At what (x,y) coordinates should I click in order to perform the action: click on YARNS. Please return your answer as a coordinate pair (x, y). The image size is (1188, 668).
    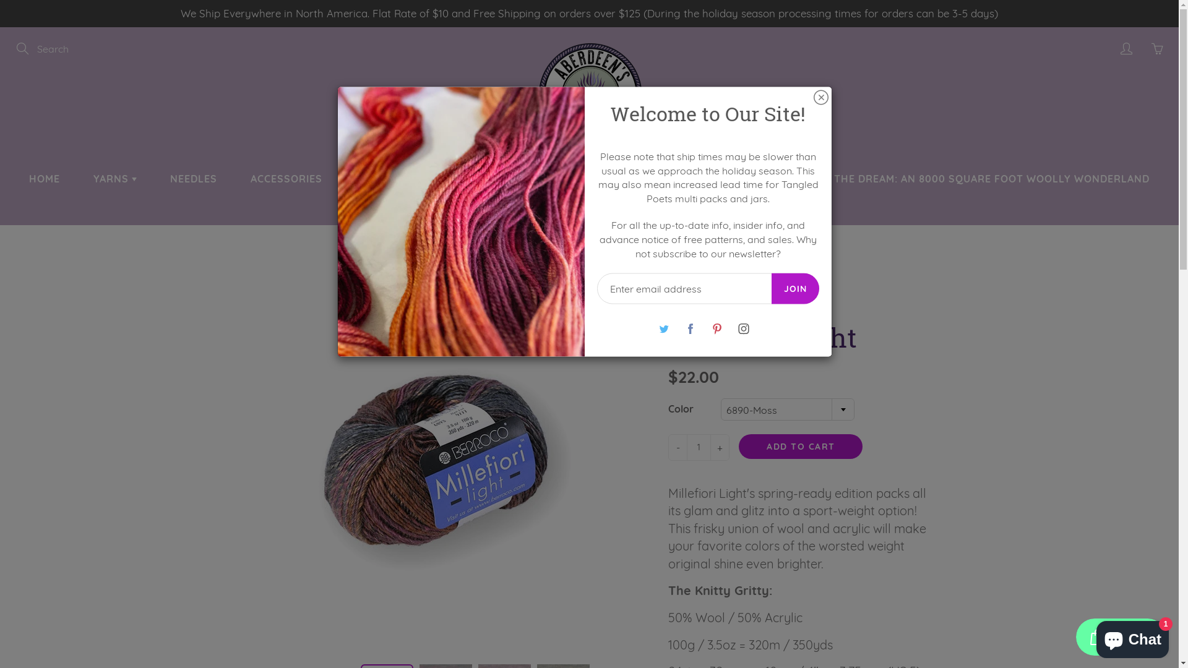
    Looking at the image, I should click on (115, 179).